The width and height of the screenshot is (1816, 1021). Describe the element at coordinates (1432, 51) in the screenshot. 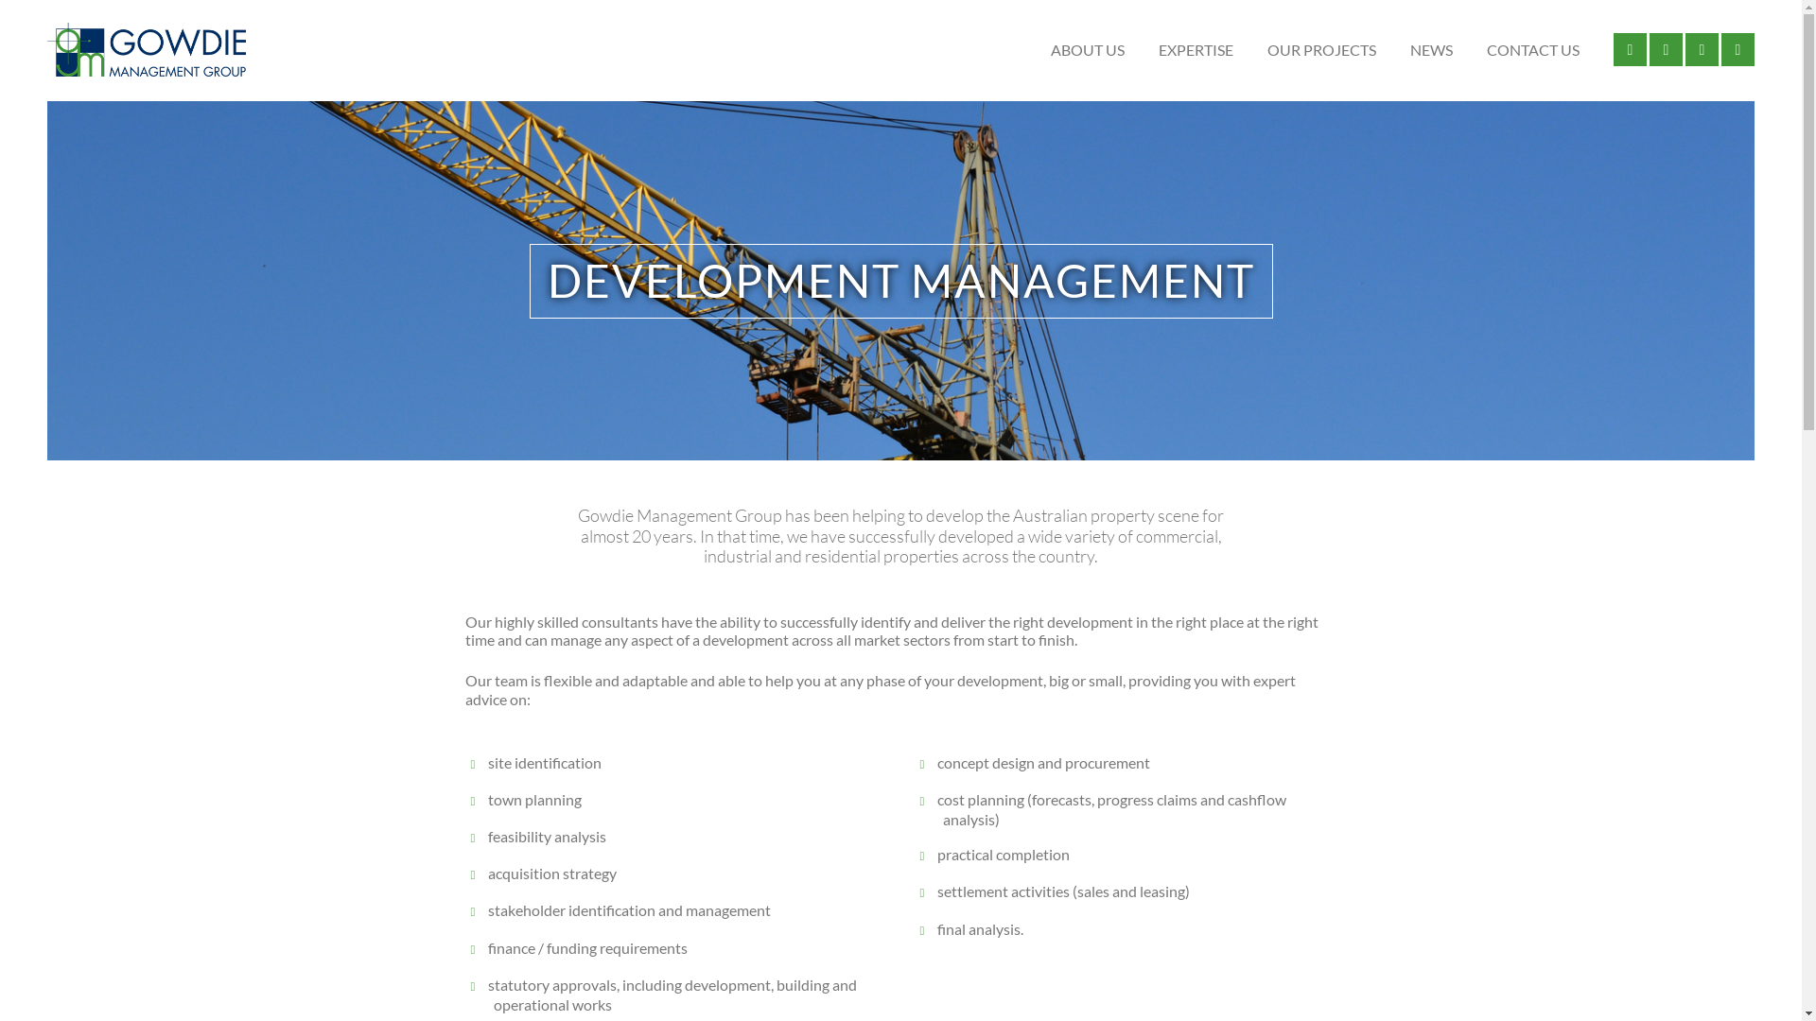

I see `NEWS` at that location.